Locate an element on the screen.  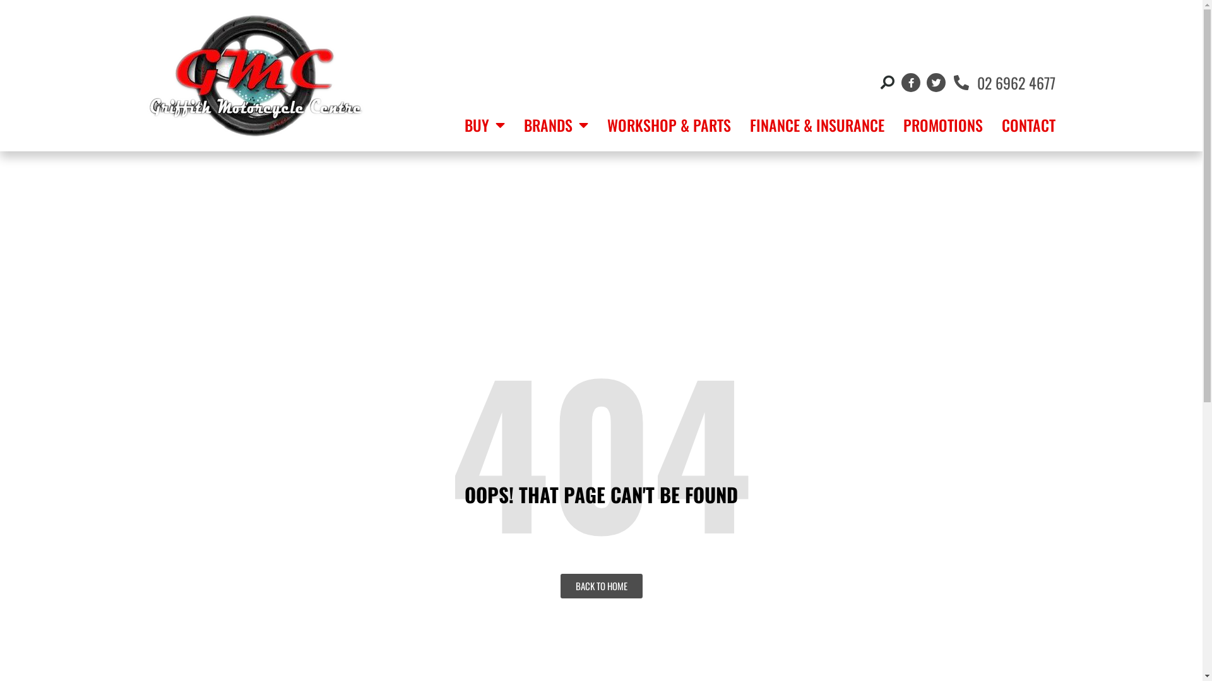
PROMOTIONS is located at coordinates (943, 125).